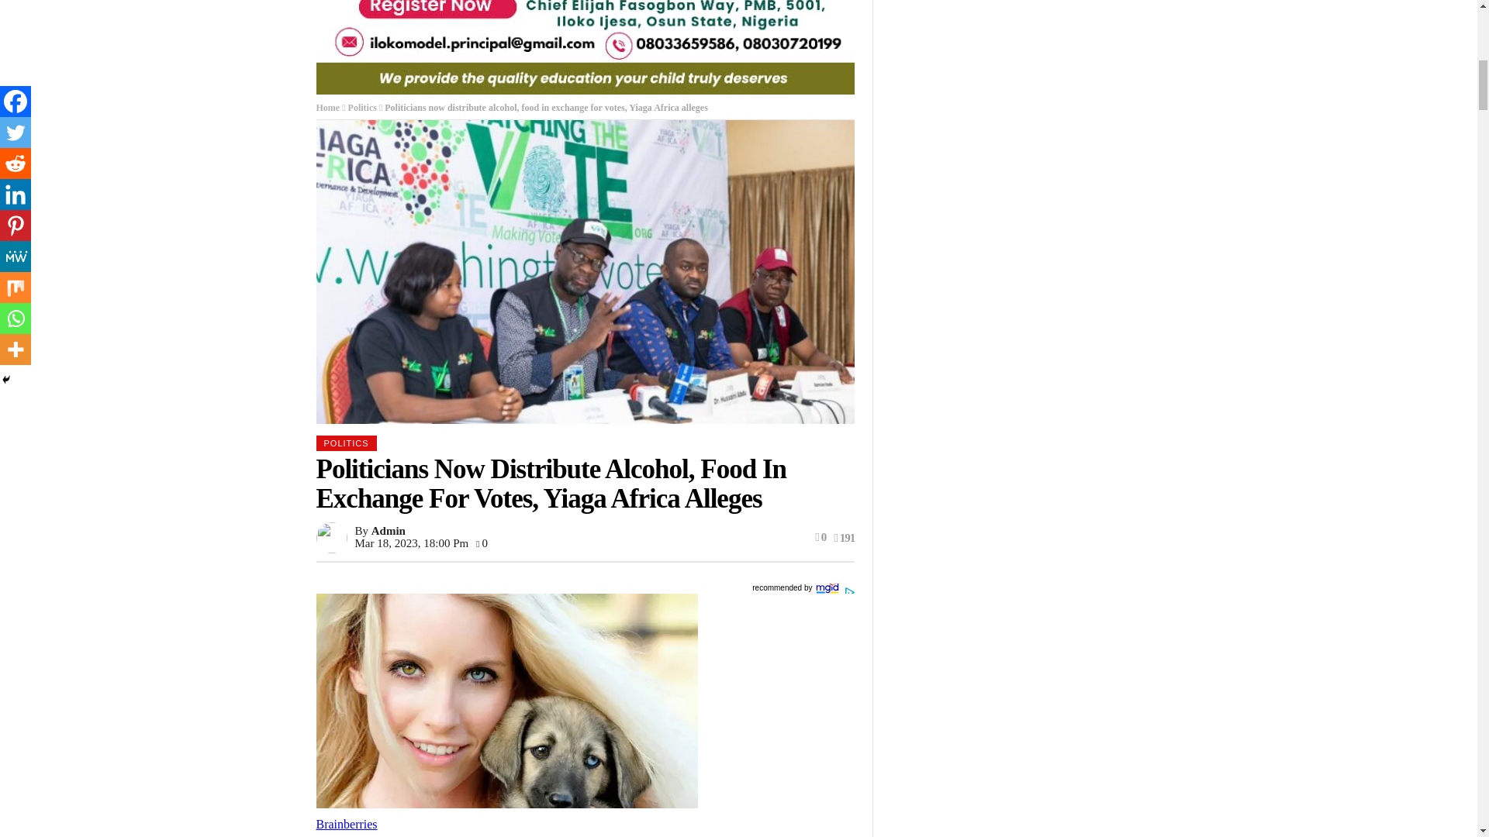  I want to click on Home, so click(328, 107).